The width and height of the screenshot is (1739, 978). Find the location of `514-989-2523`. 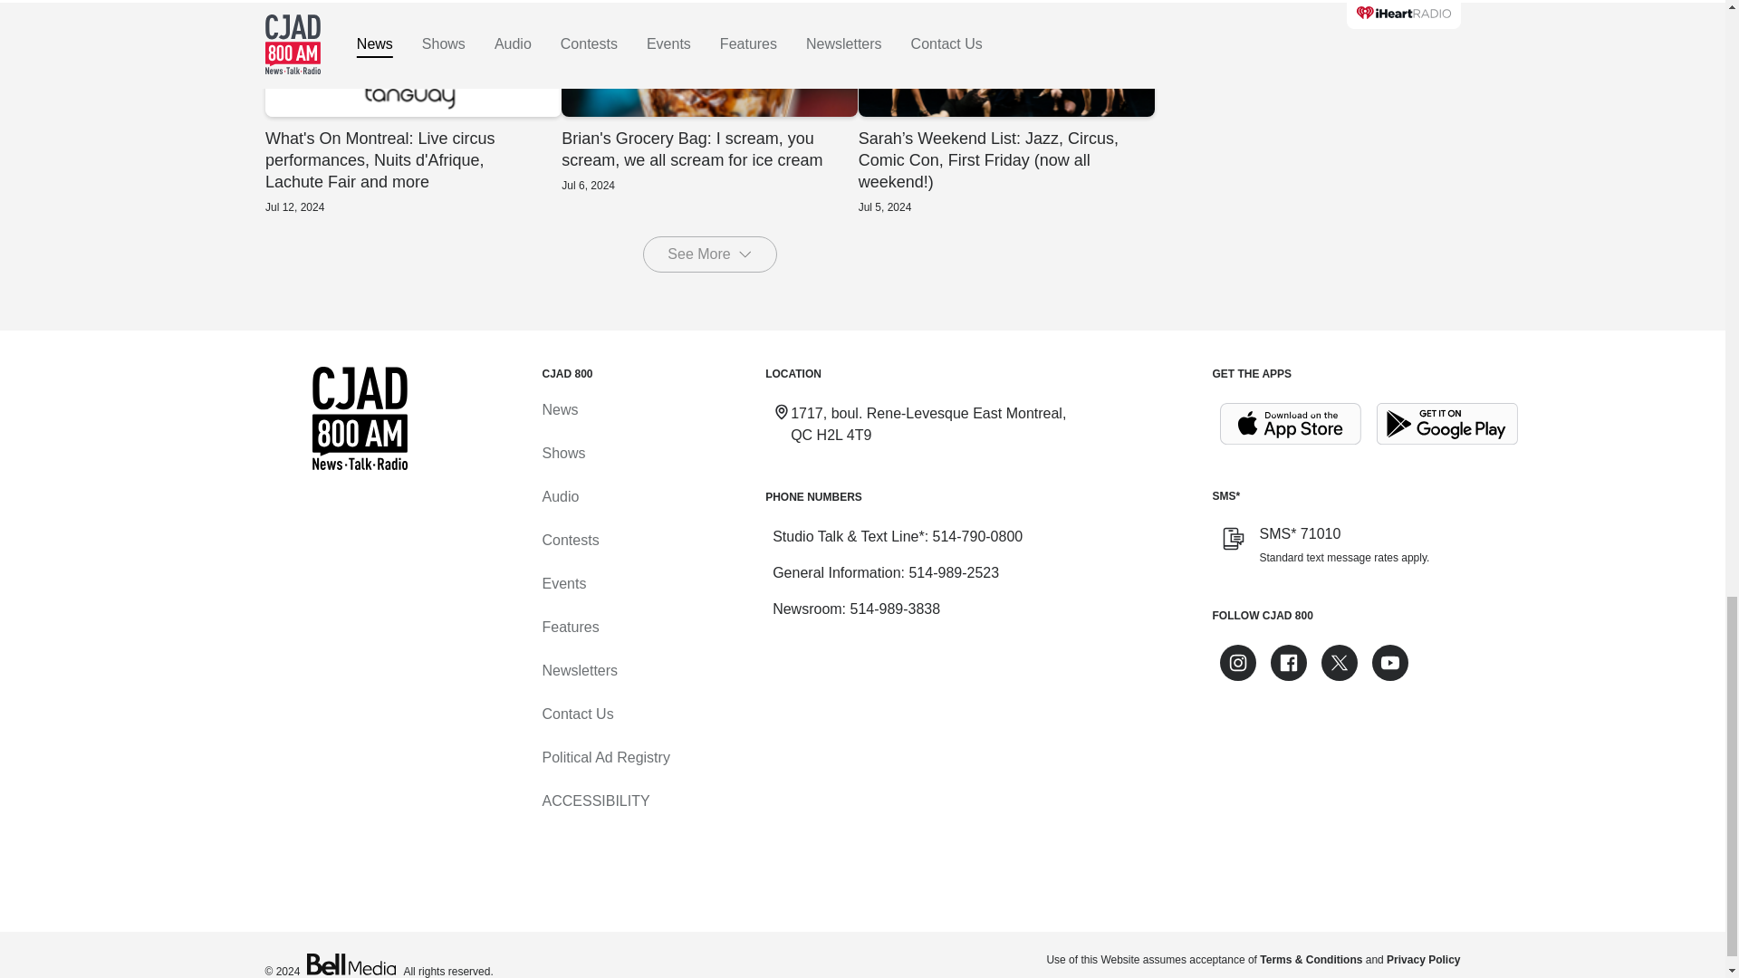

514-989-2523 is located at coordinates (953, 572).